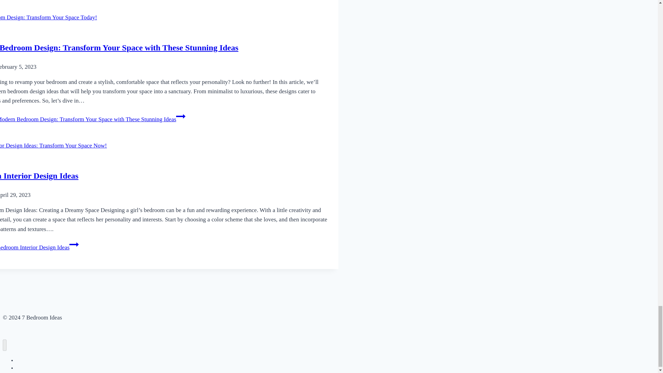 This screenshot has width=663, height=373. What do you see at coordinates (181, 116) in the screenshot?
I see `Continue` at bounding box center [181, 116].